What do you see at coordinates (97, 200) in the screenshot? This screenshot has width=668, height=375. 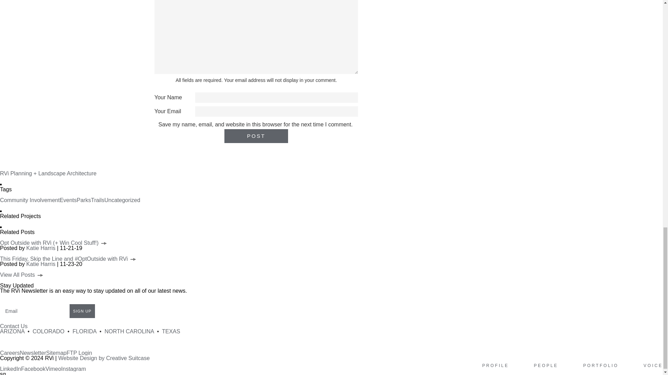 I see `Trails` at bounding box center [97, 200].